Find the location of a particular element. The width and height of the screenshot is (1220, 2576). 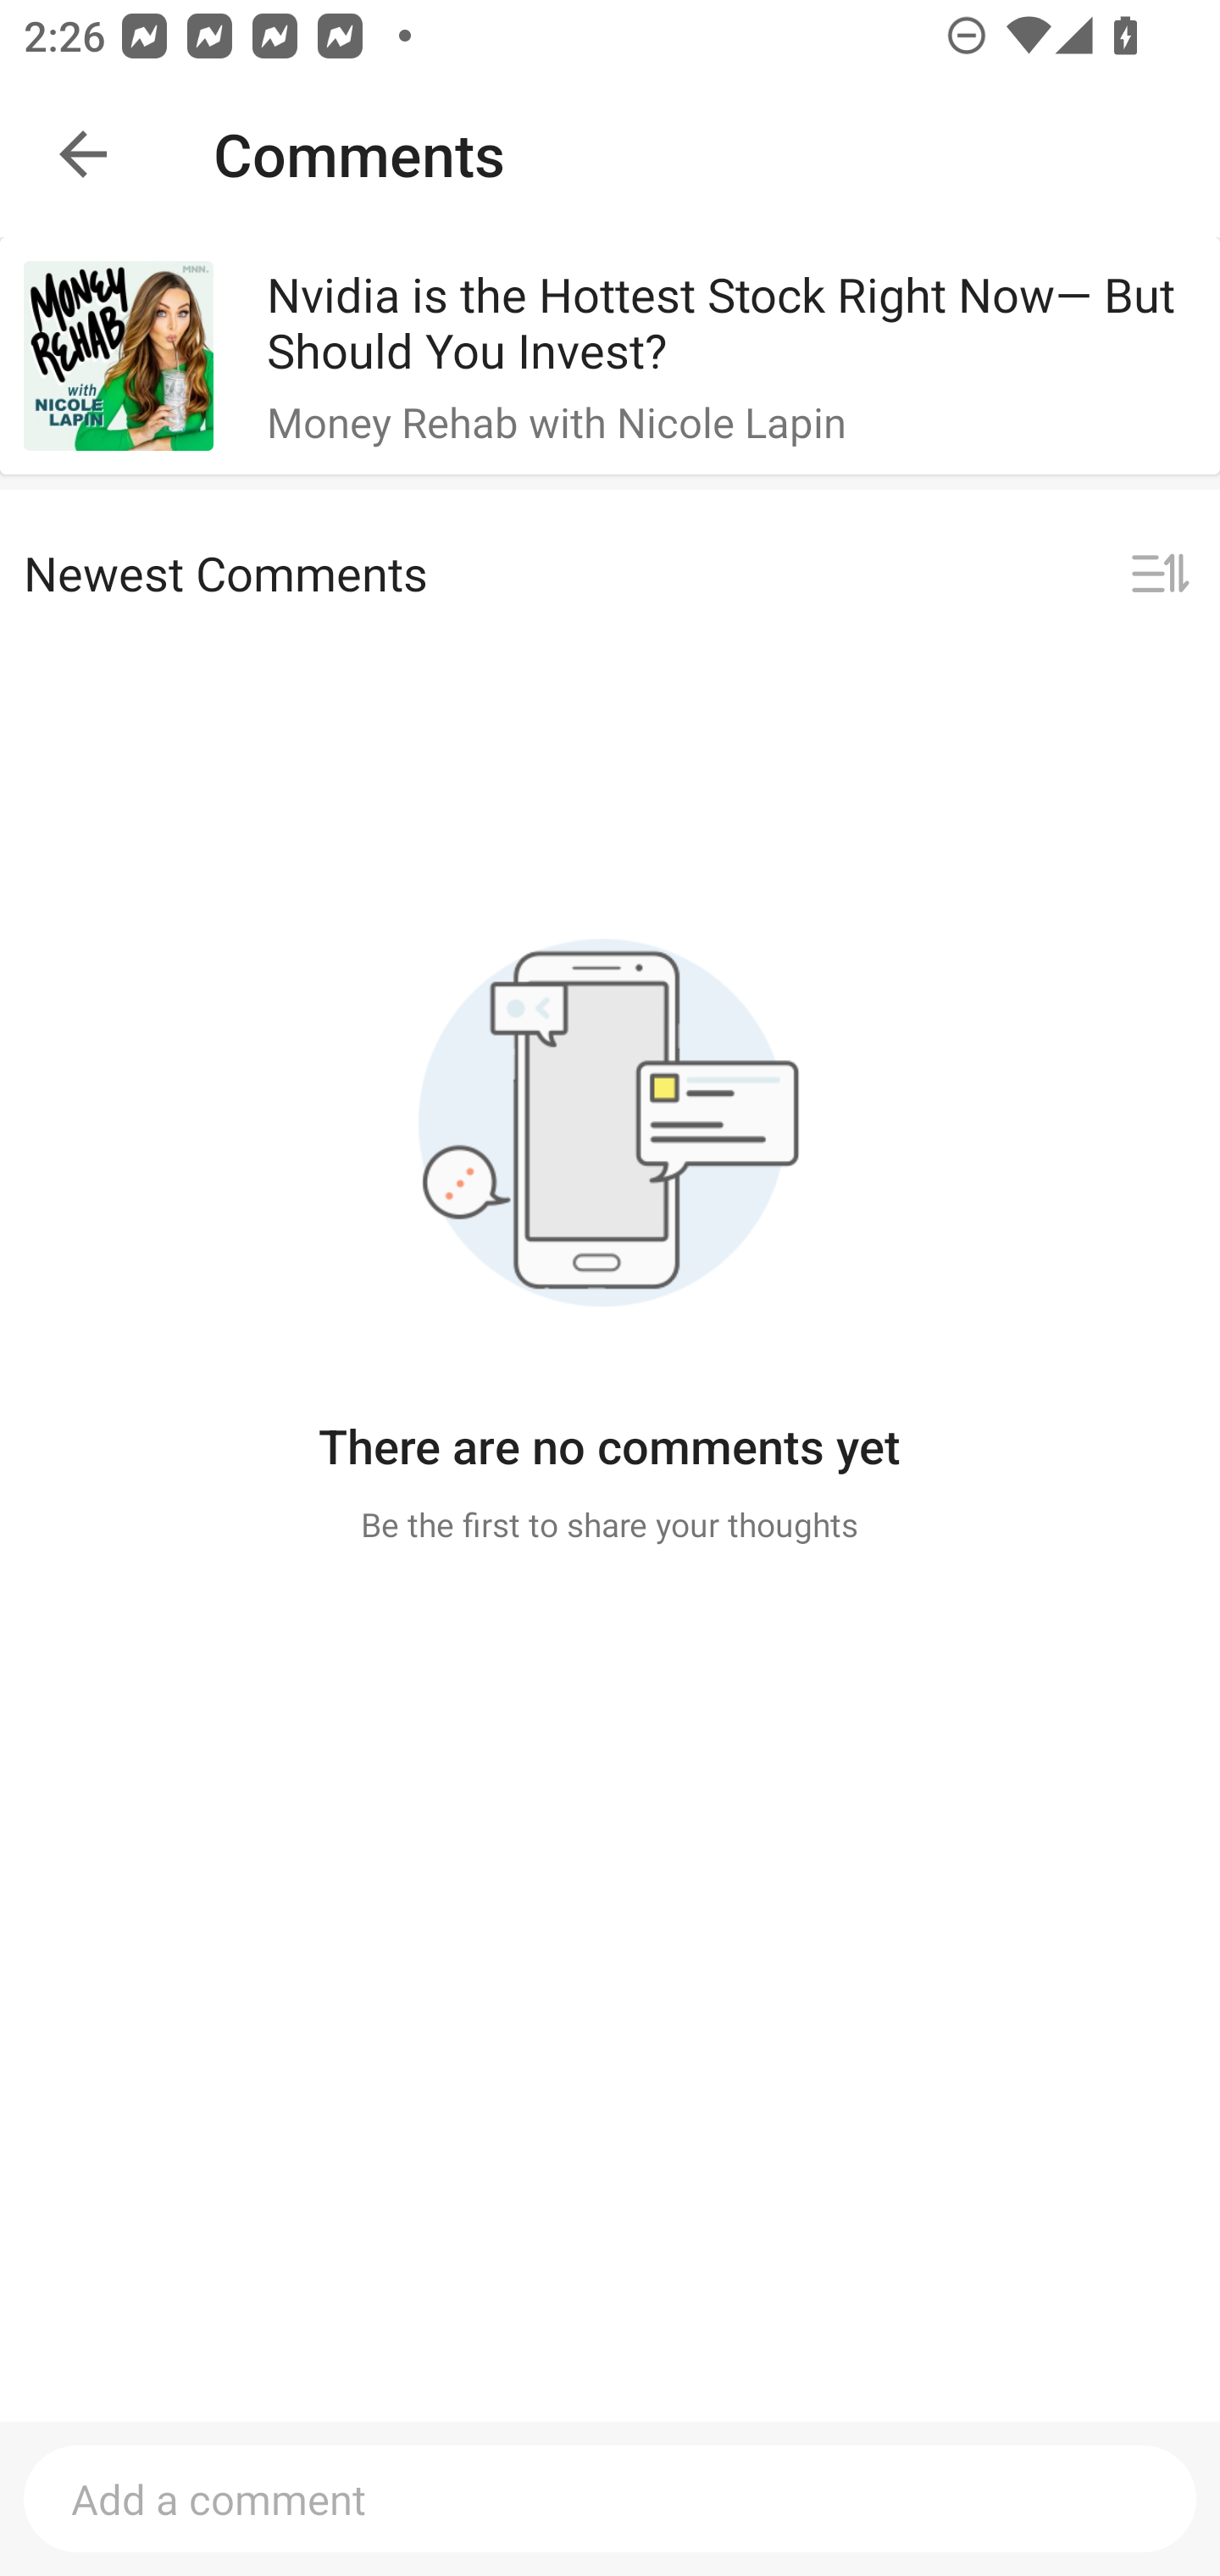

 is located at coordinates (1160, 575).